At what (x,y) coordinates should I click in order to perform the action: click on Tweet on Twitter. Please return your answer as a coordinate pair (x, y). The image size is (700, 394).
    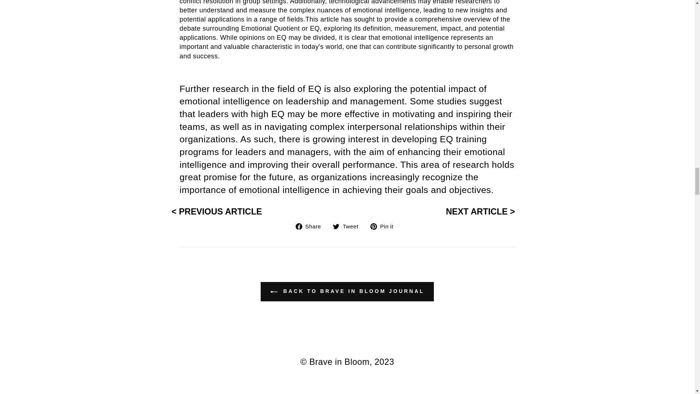
    Looking at the image, I should click on (349, 225).